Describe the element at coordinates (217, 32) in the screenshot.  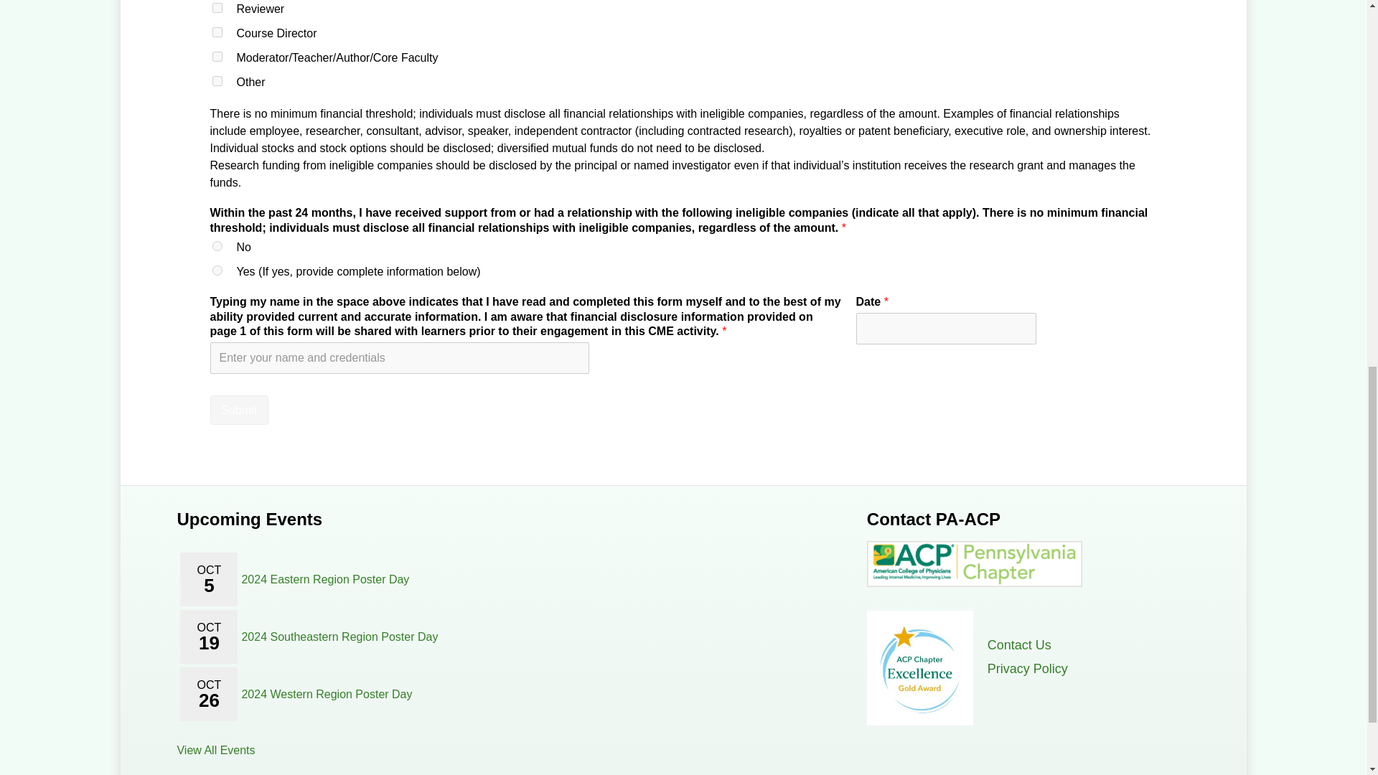
I see `Course Director` at that location.